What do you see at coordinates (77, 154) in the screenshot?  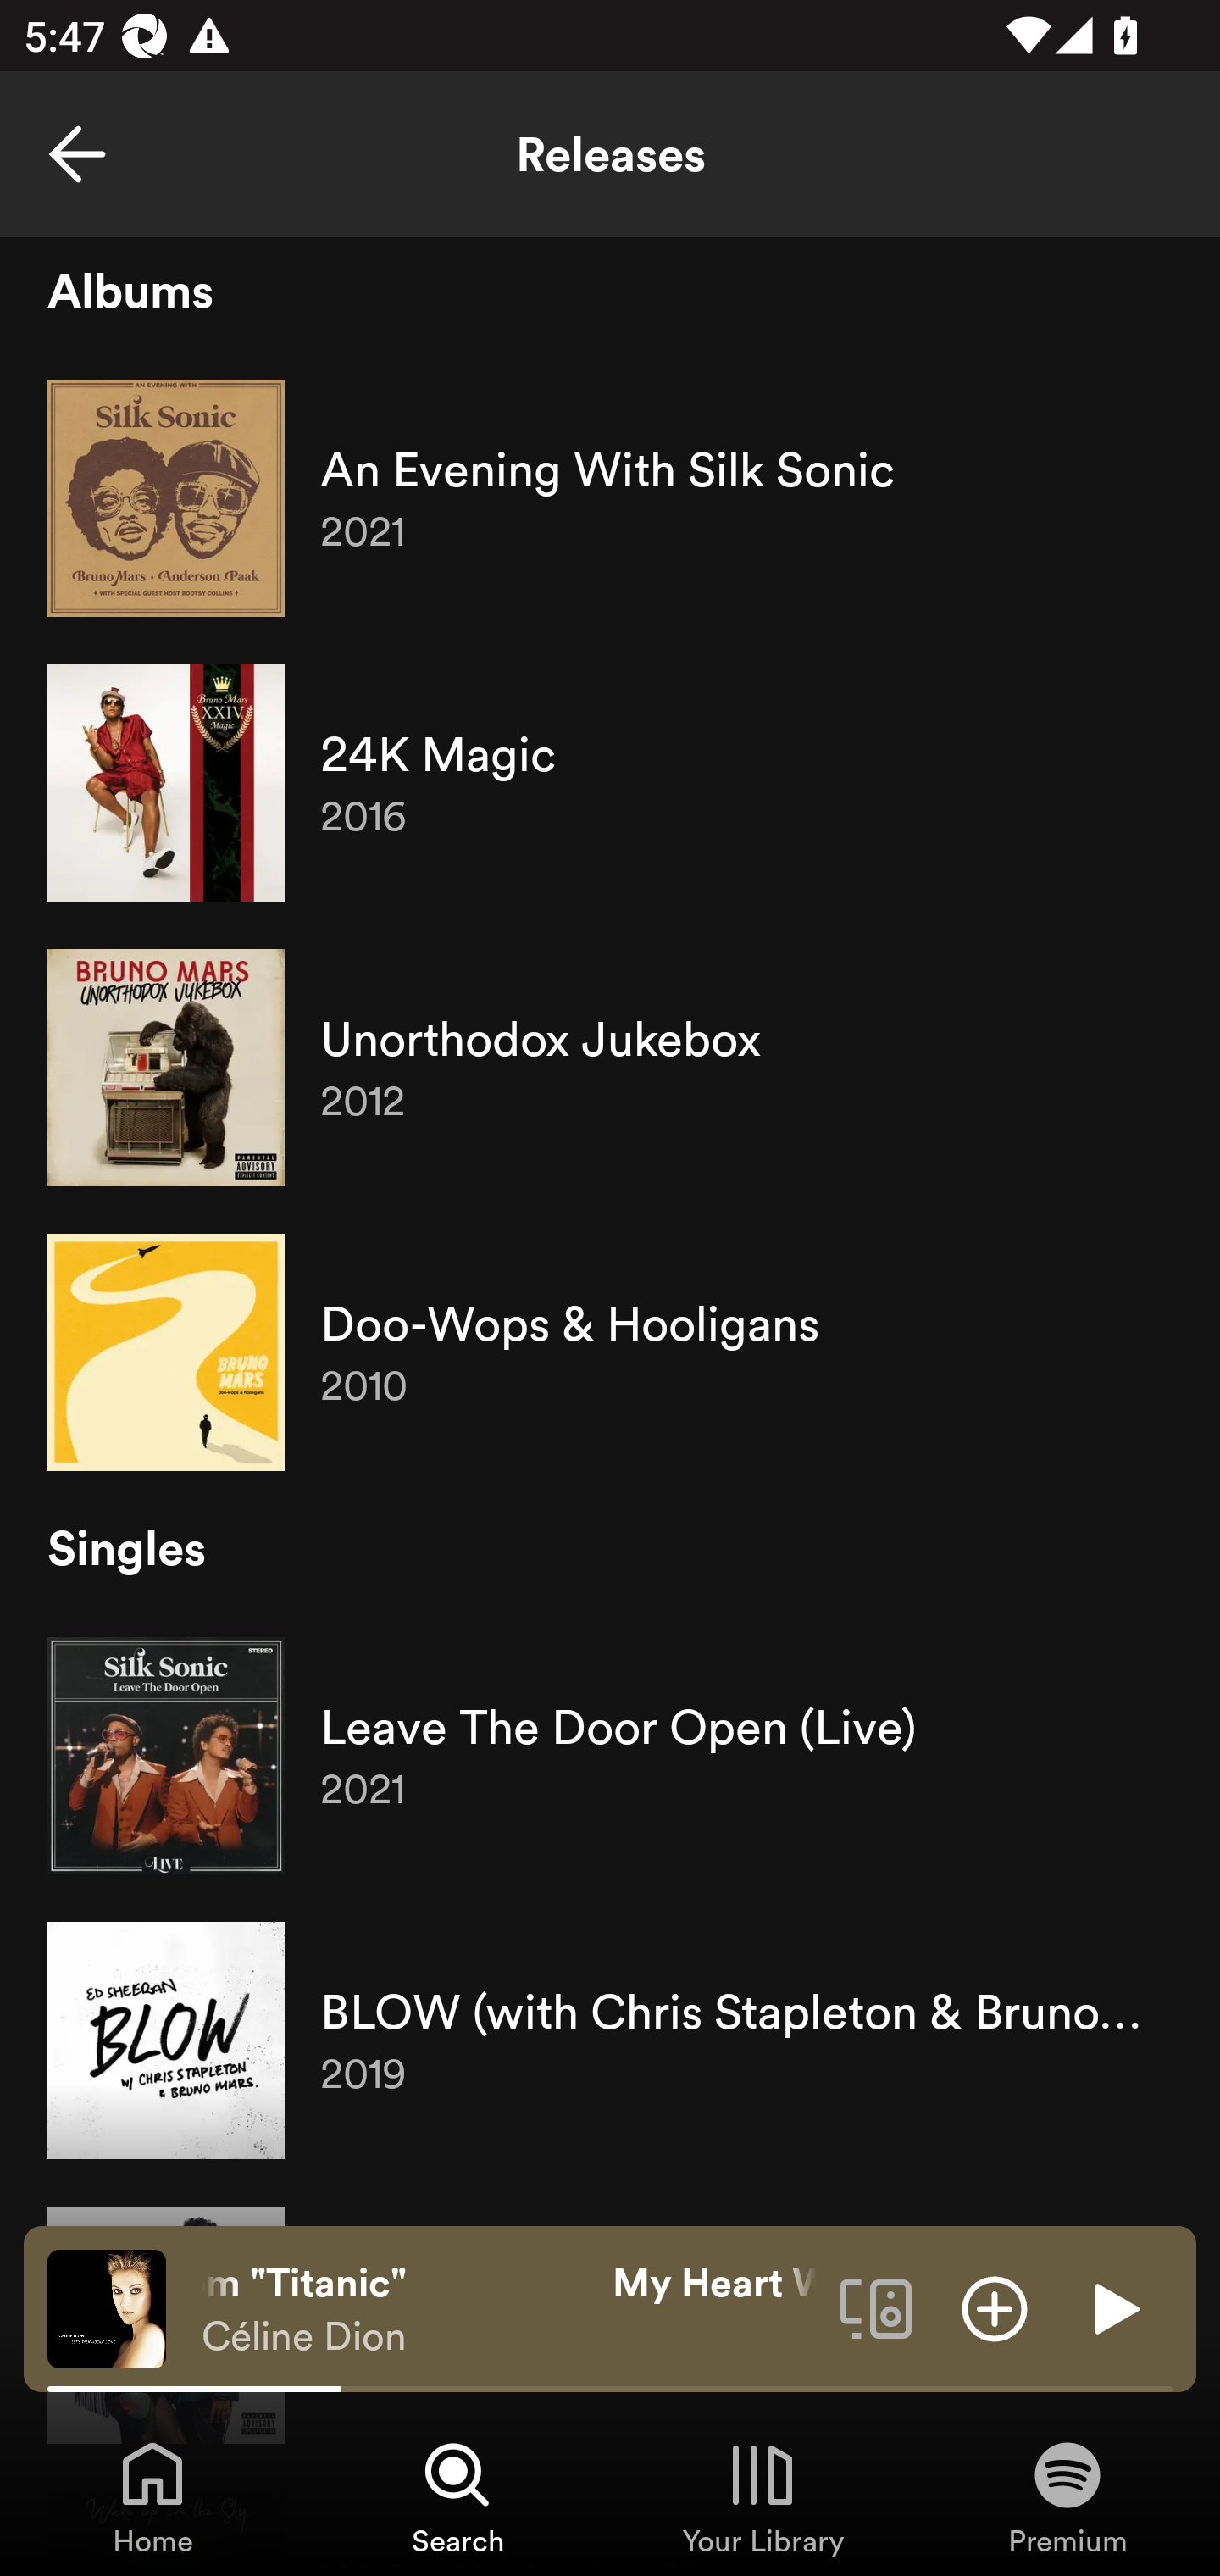 I see `Back` at bounding box center [77, 154].